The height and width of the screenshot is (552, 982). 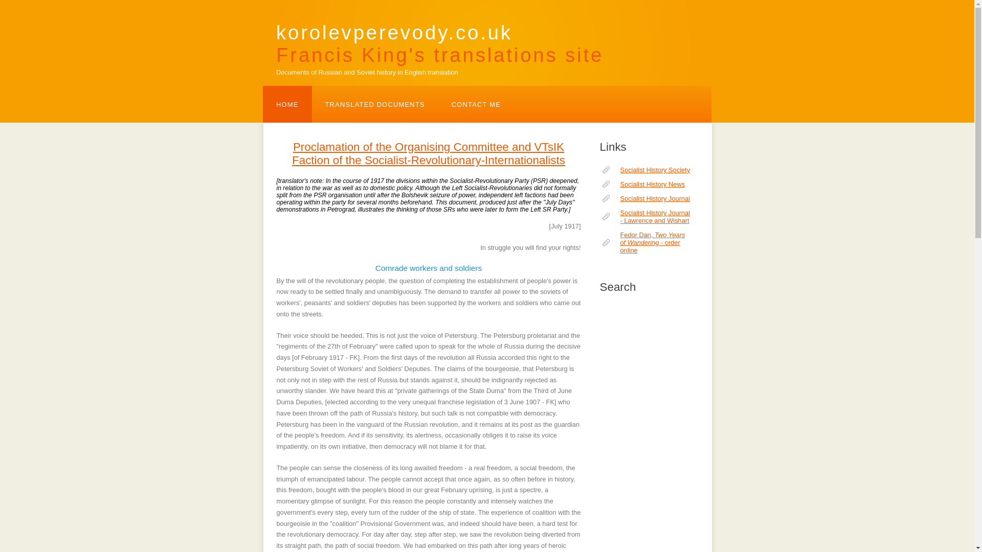 I want to click on Socialist History Journal, so click(x=375, y=104).